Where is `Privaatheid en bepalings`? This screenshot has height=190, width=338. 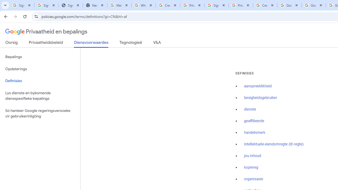
Privaatheid en bepalings is located at coordinates (46, 32).